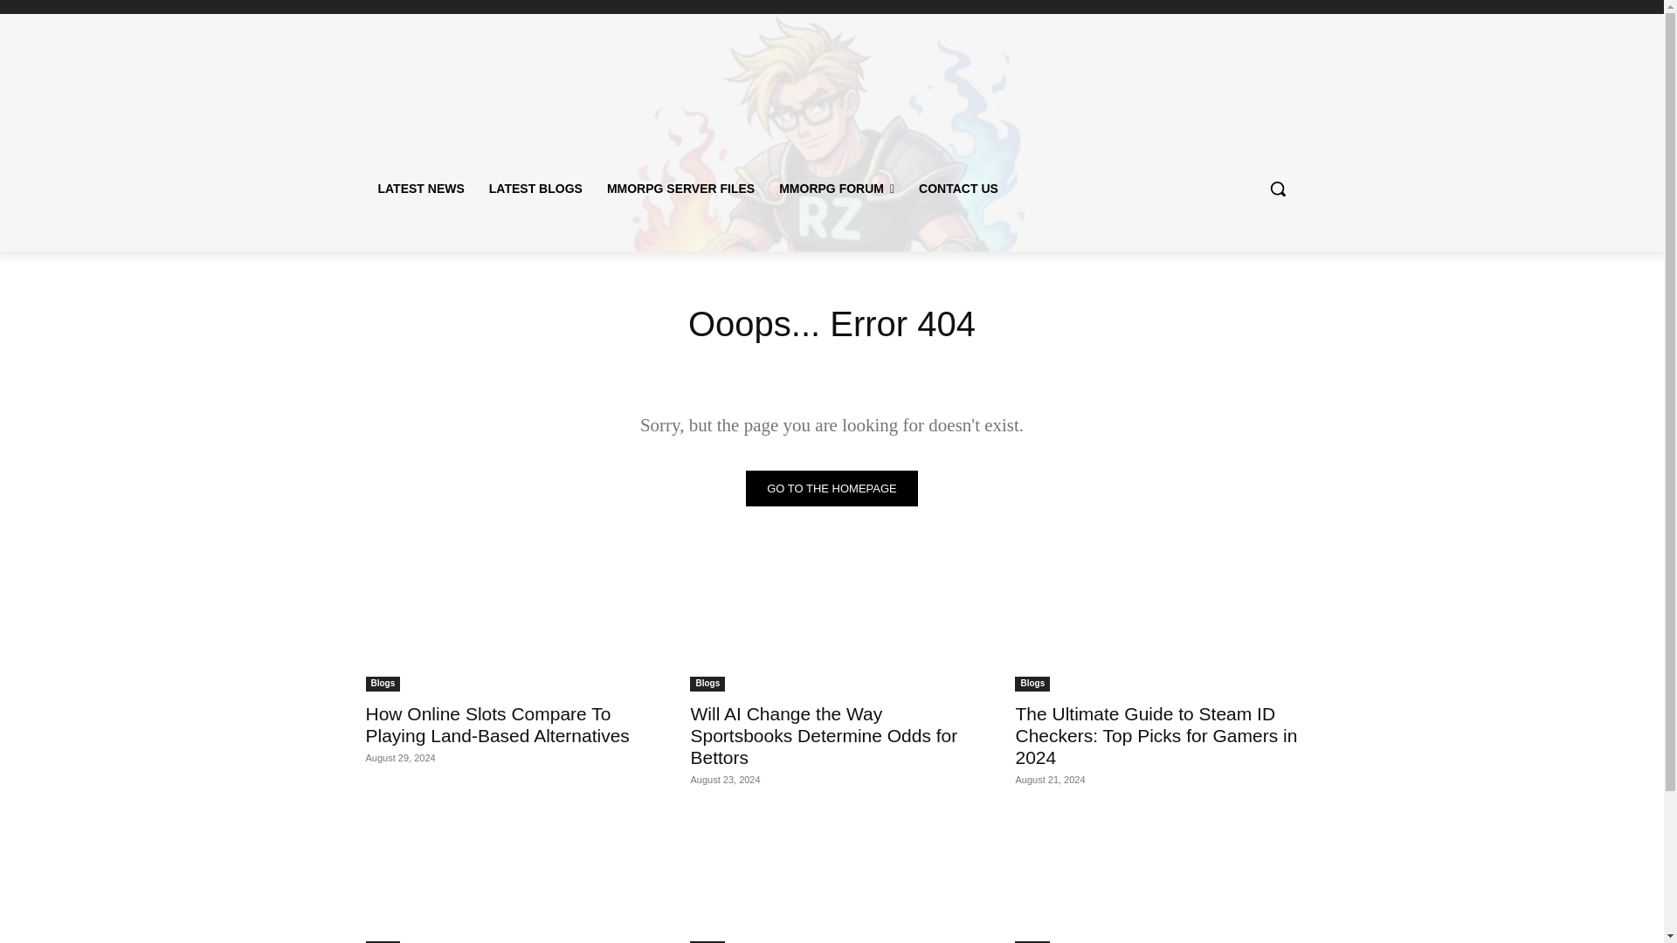 The image size is (1677, 943). I want to click on CONTACT US, so click(959, 189).